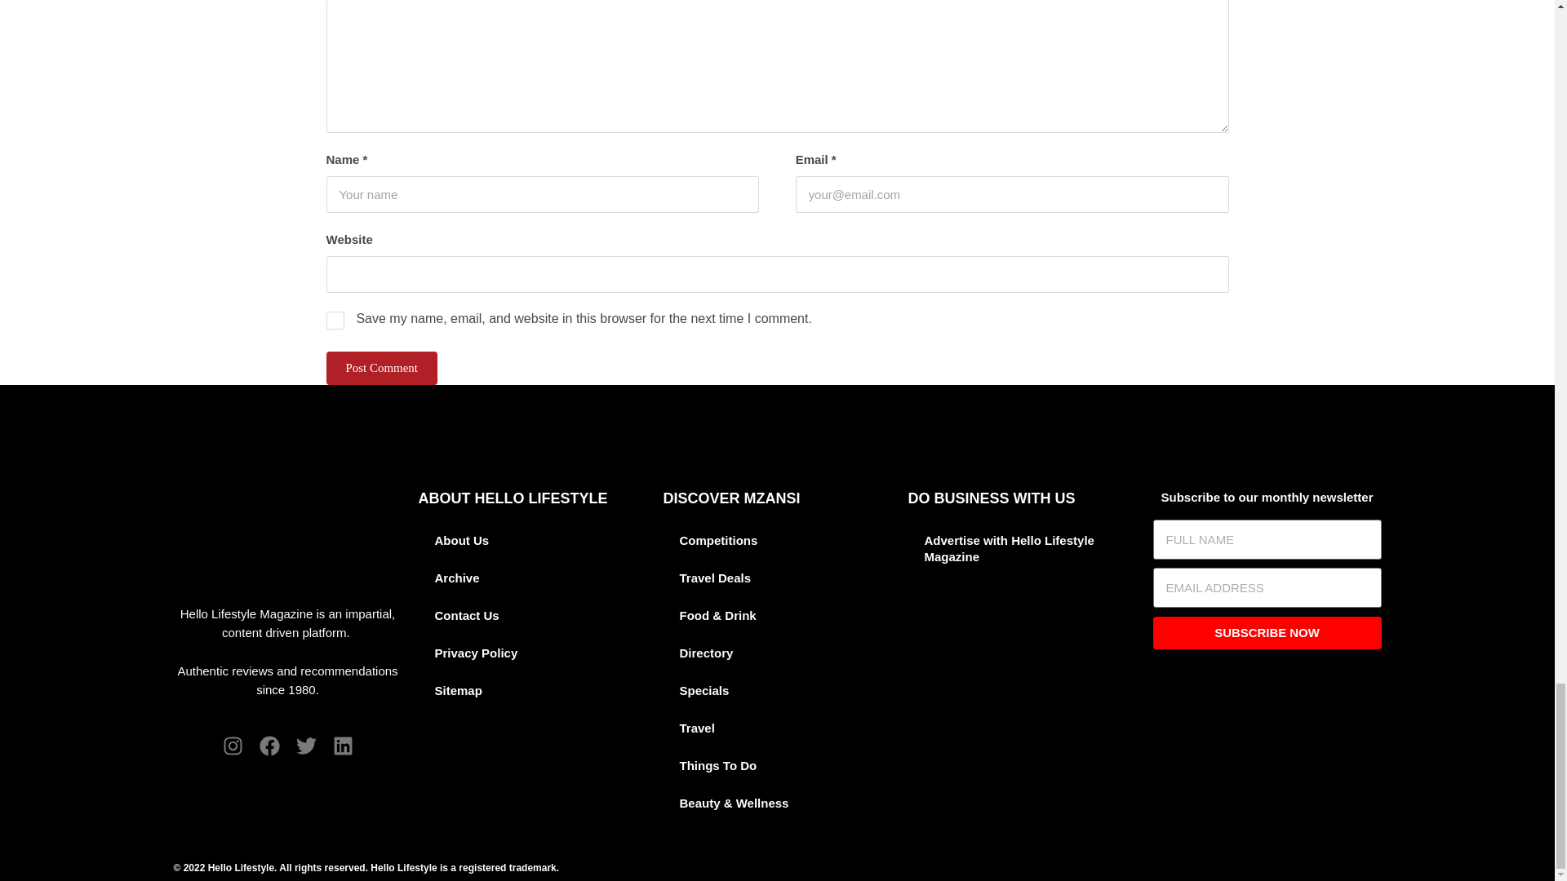  Describe the element at coordinates (335, 320) in the screenshot. I see `yes` at that location.